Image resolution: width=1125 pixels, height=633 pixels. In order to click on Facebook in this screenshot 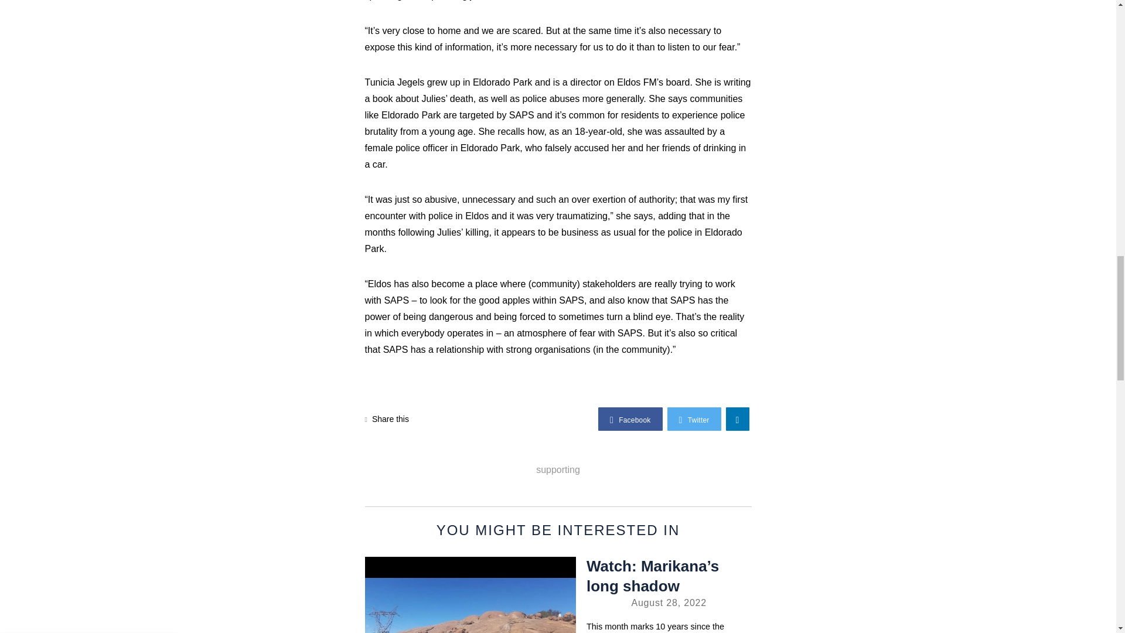, I will do `click(630, 419)`.